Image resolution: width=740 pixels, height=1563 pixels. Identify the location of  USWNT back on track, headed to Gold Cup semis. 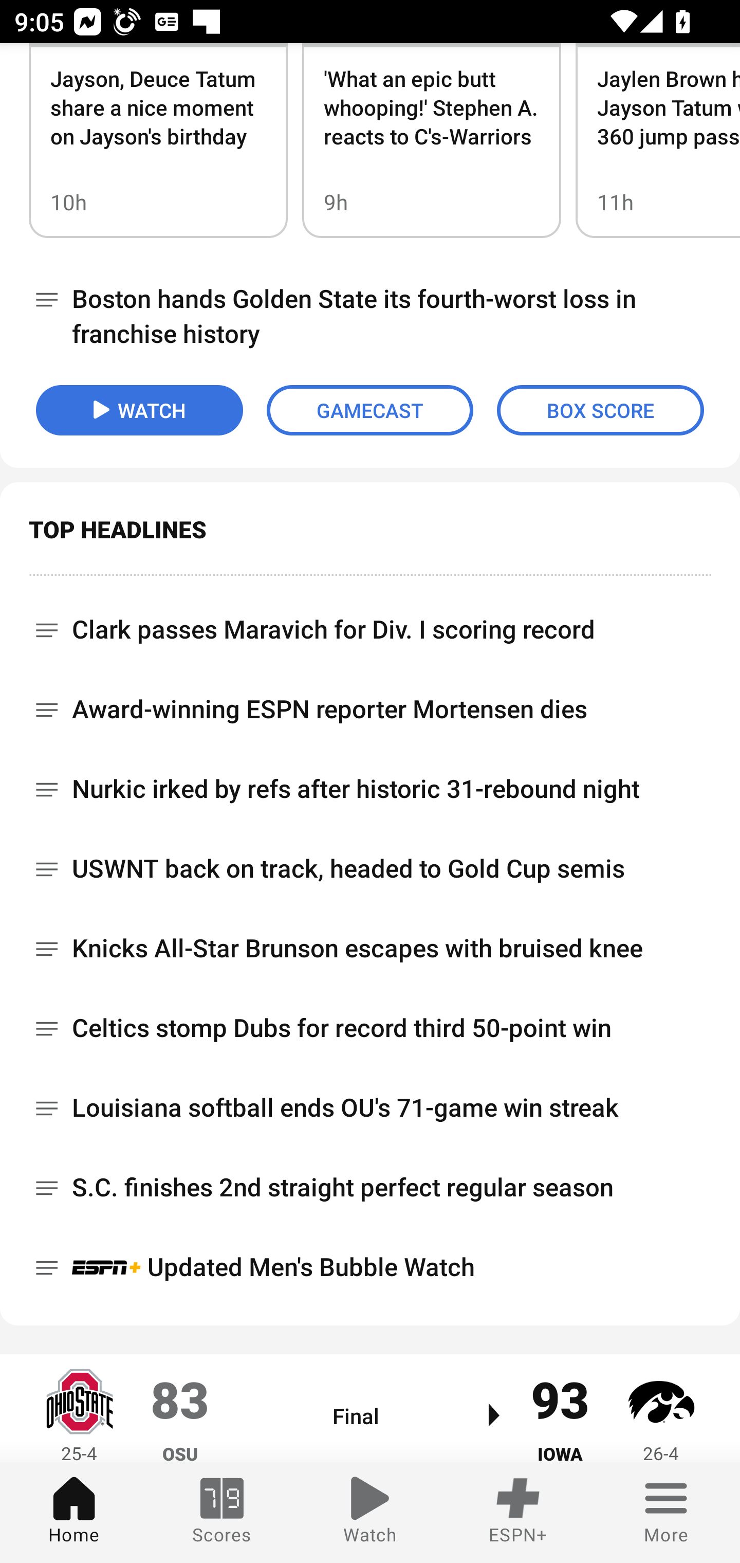
(370, 870).